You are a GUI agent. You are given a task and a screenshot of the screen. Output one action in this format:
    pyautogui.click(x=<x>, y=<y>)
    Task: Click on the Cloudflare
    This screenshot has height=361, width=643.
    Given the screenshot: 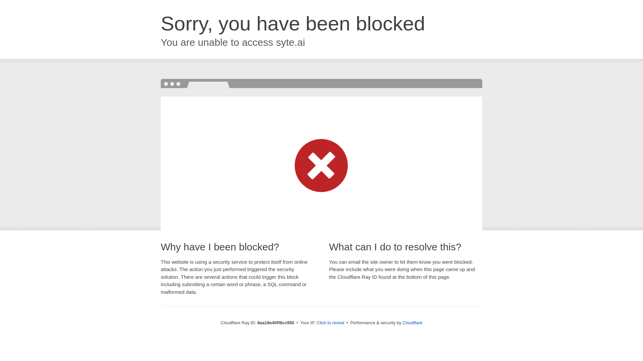 What is the action you would take?
    pyautogui.click(x=412, y=323)
    